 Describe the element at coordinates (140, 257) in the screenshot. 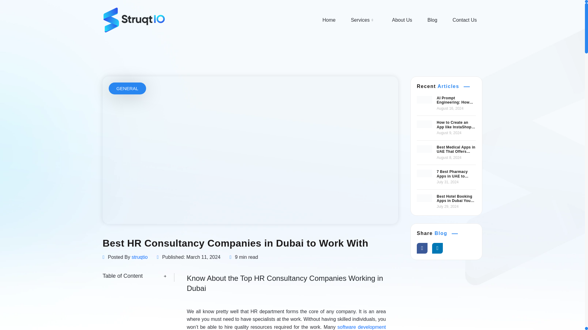

I see `struqtio` at that location.